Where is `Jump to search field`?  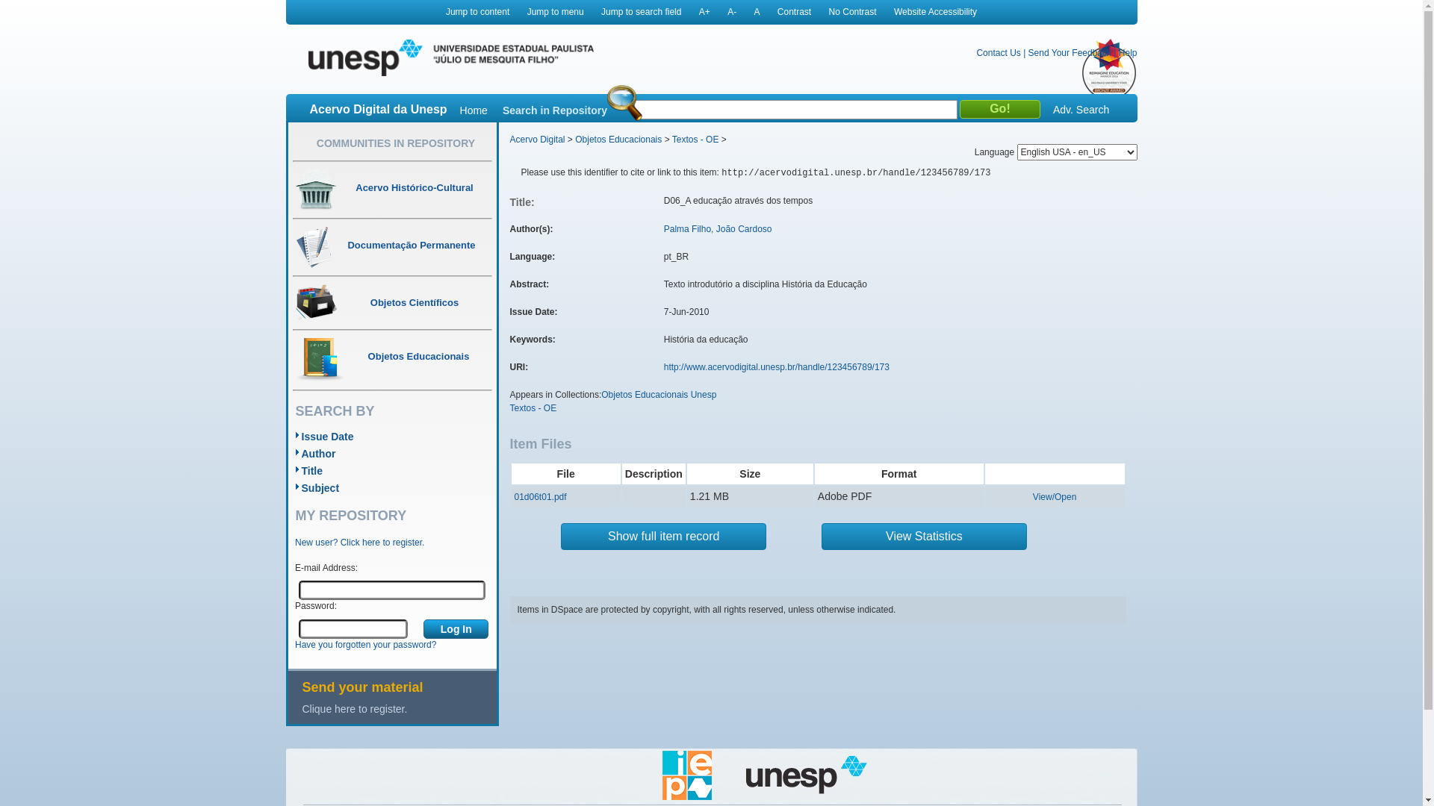 Jump to search field is located at coordinates (641, 12).